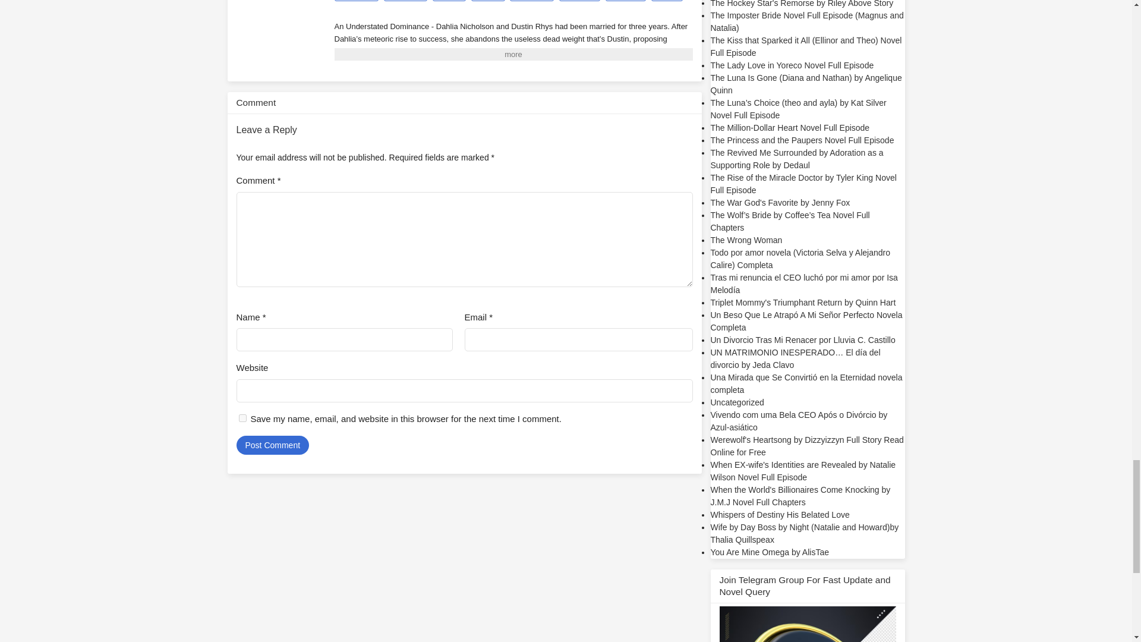 This screenshot has height=642, width=1141. I want to click on Powerful, so click(626, 1).